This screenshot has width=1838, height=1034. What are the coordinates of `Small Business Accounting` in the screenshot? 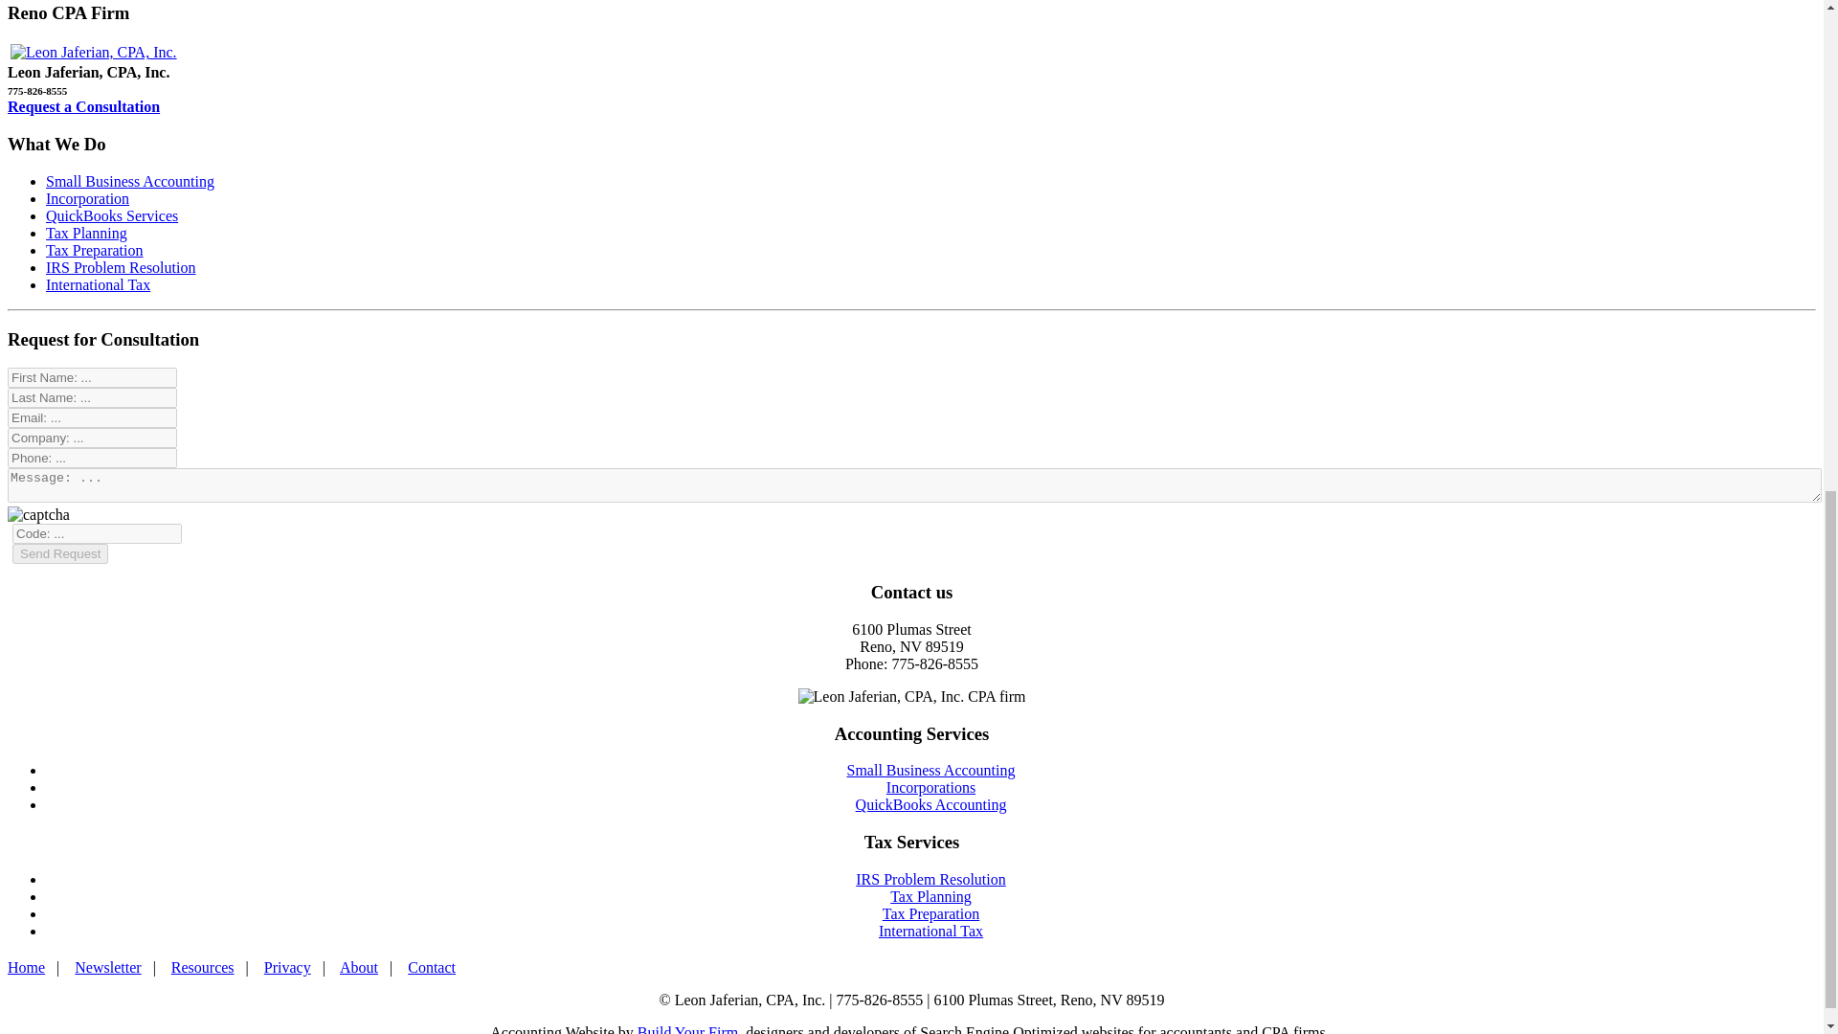 It's located at (930, 770).